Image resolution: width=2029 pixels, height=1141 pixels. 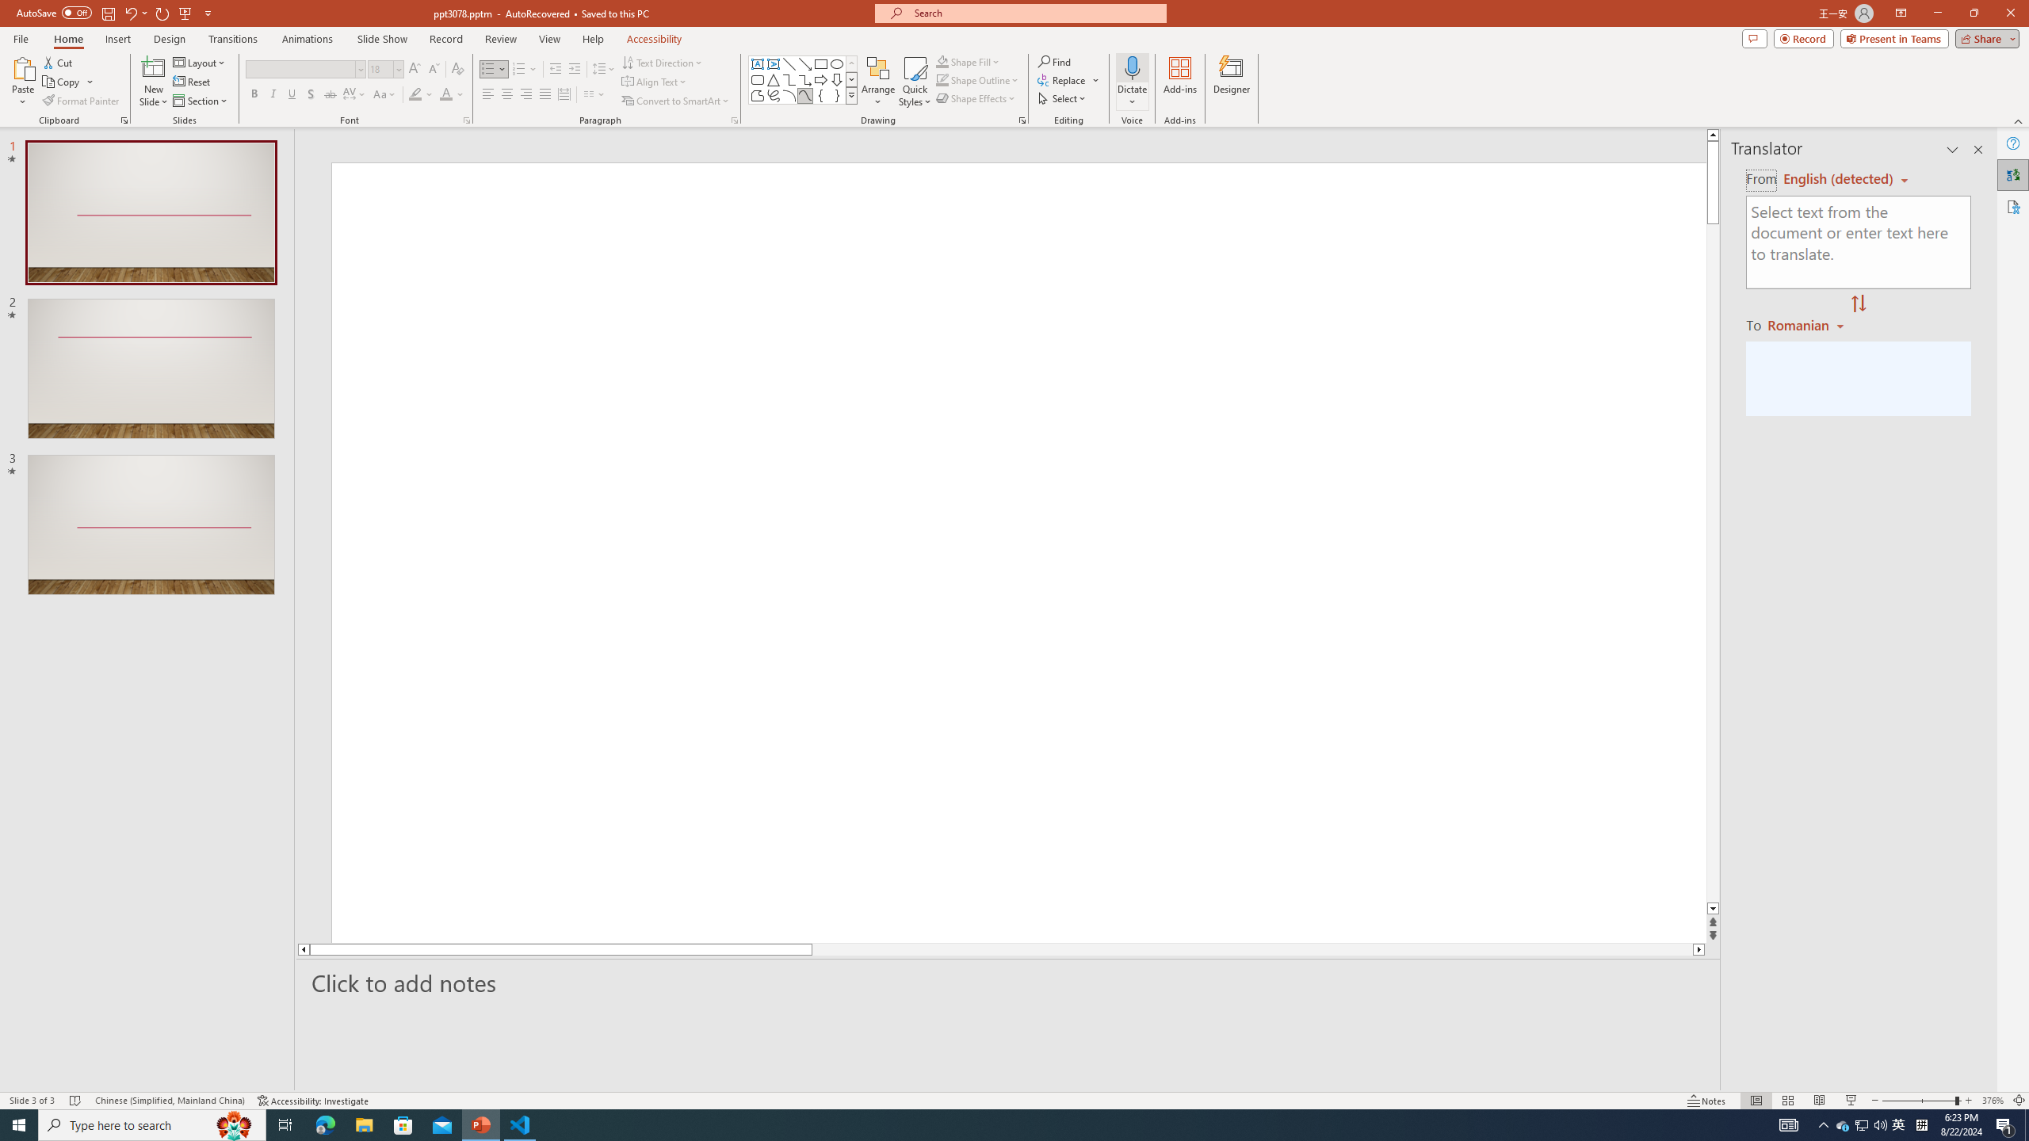 What do you see at coordinates (1807, 324) in the screenshot?
I see `Romanian` at bounding box center [1807, 324].